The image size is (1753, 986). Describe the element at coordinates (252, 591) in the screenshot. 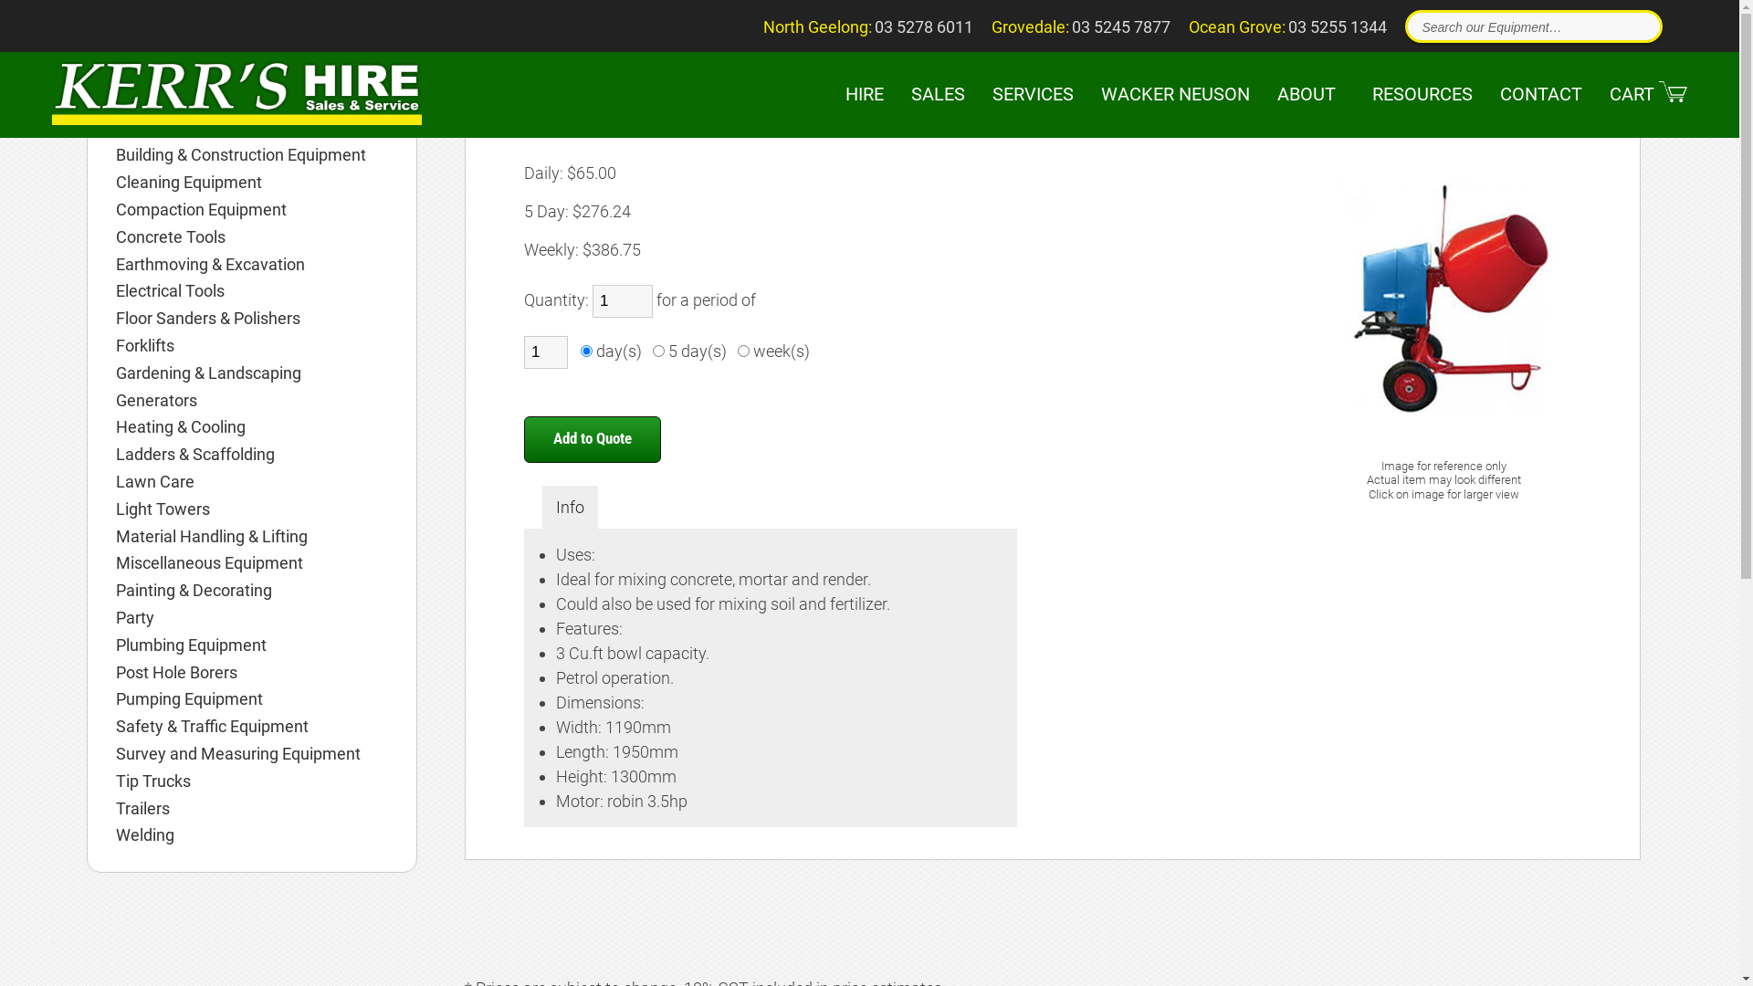

I see `Painting & Decorating` at that location.